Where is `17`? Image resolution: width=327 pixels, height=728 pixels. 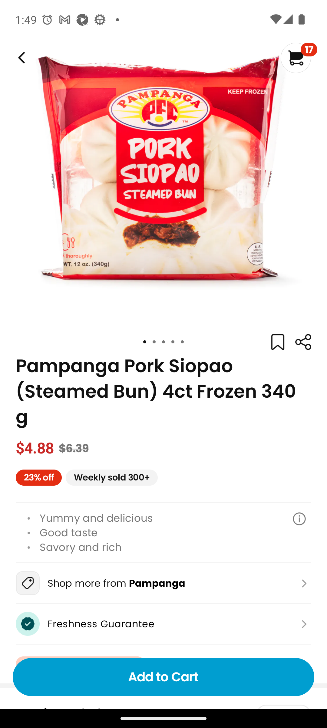
17 is located at coordinates (299, 58).